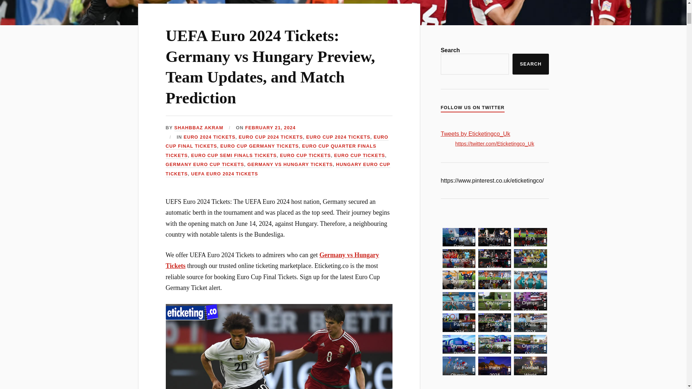 Image resolution: width=692 pixels, height=389 pixels. What do you see at coordinates (259, 146) in the screenshot?
I see `EURO CUP GERMANY TICKETS` at bounding box center [259, 146].